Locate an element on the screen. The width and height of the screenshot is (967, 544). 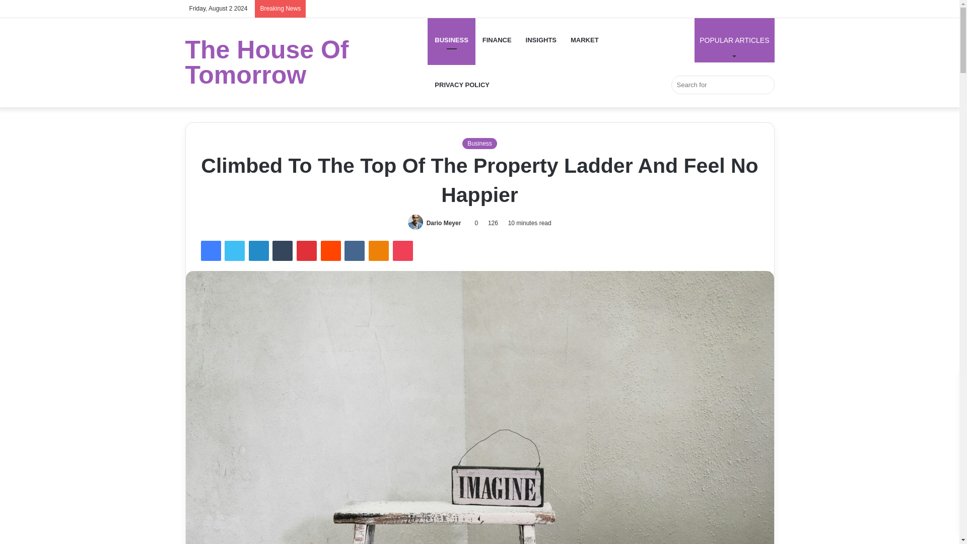
INSIGHTS is located at coordinates (541, 40).